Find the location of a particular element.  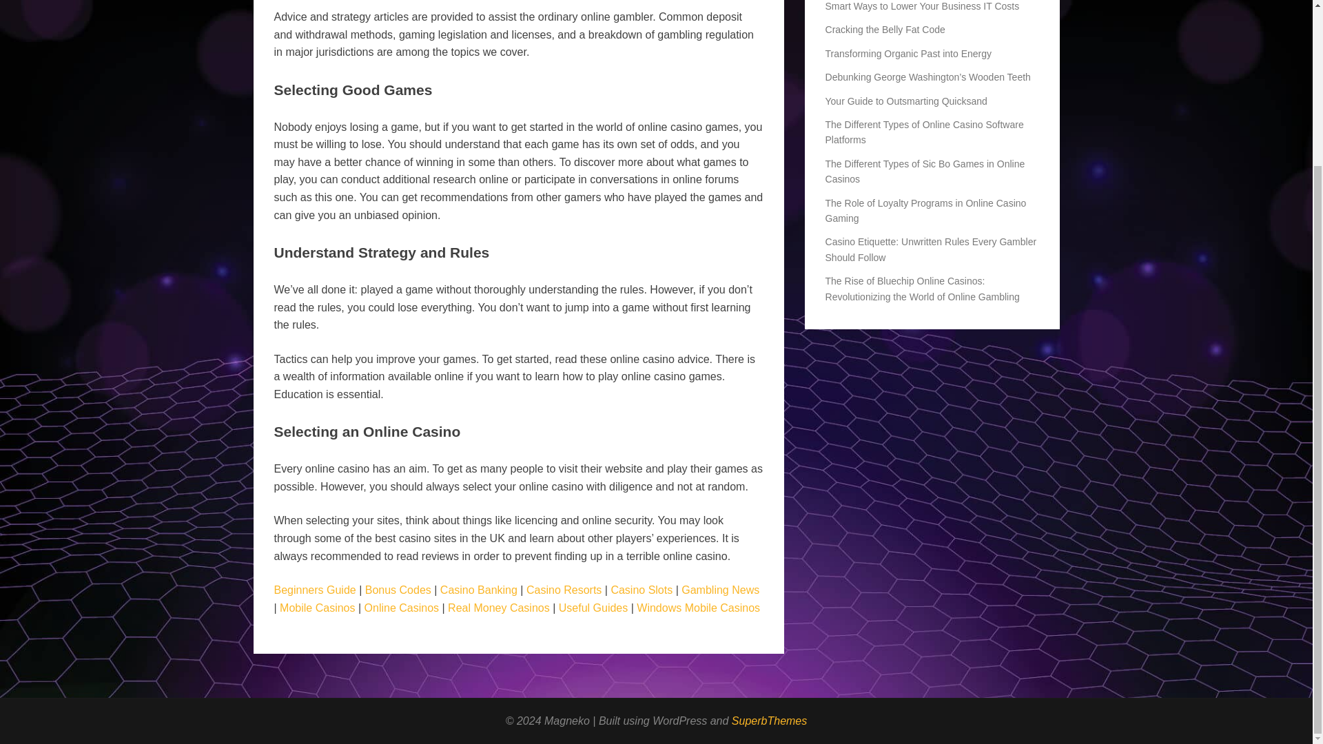

Casino Resorts is located at coordinates (564, 590).